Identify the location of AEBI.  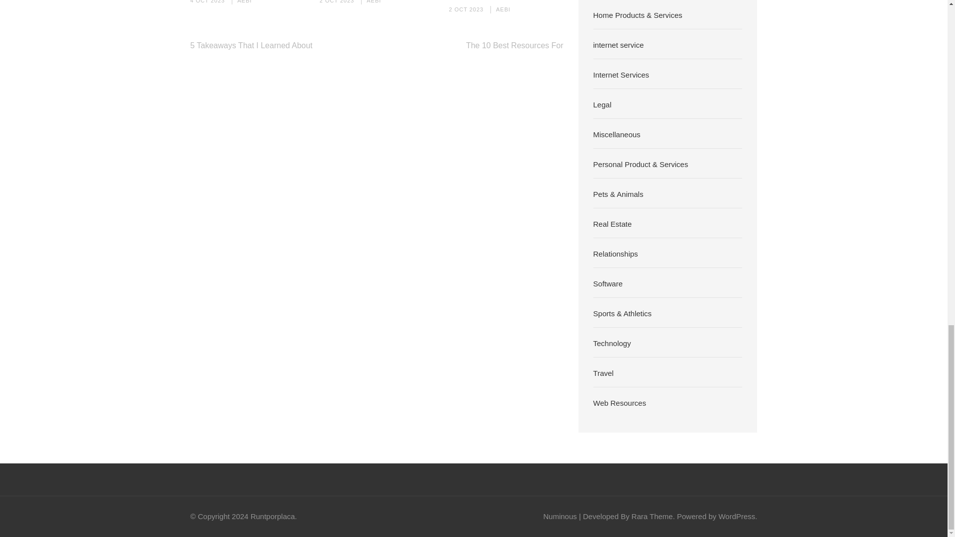
(374, 1).